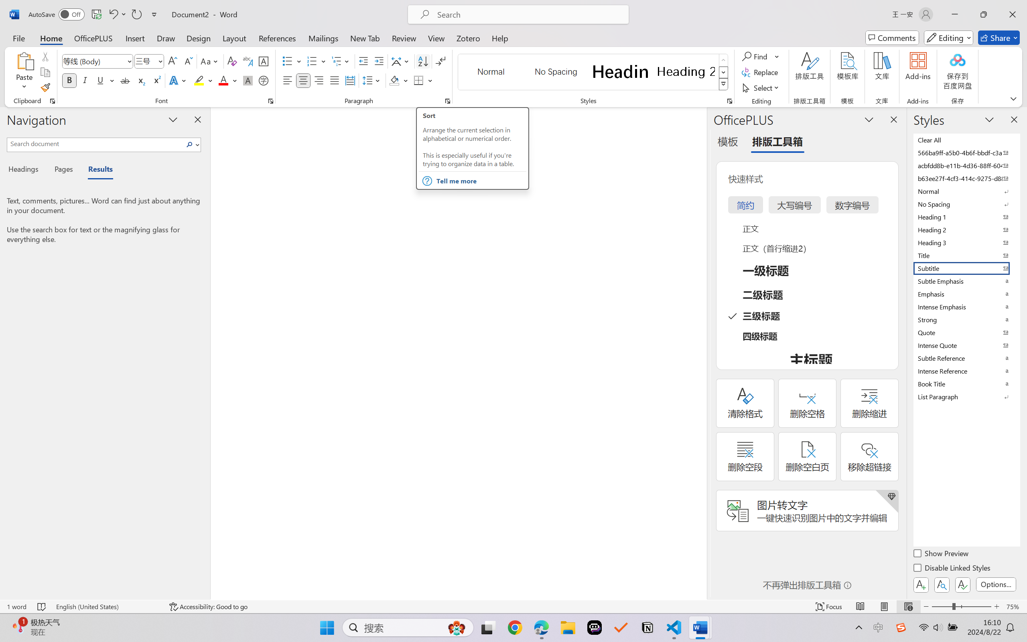 The width and height of the screenshot is (1027, 642). Describe the element at coordinates (892, 48) in the screenshot. I see `Use Regular Expression (Alt+R)` at that location.